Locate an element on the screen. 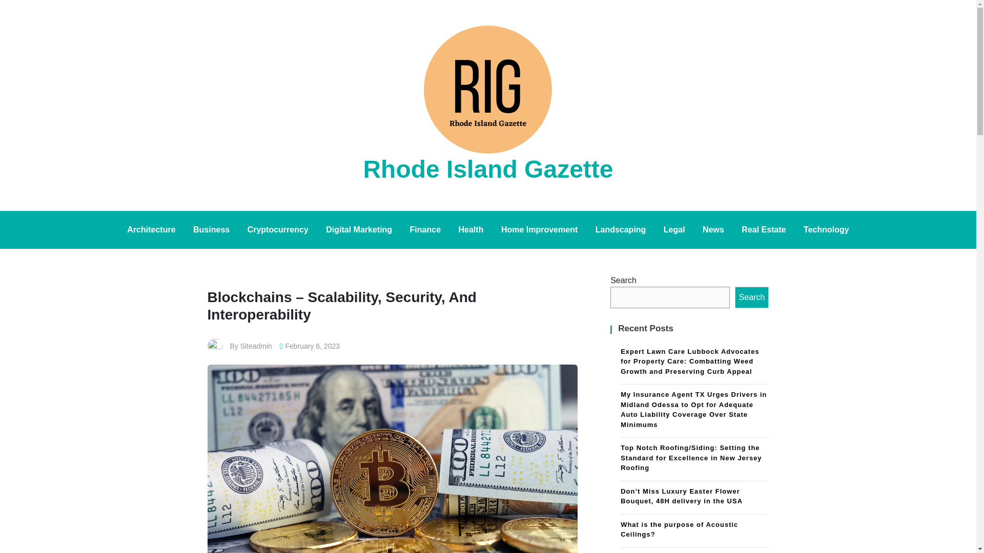  Home Improvement is located at coordinates (539, 230).